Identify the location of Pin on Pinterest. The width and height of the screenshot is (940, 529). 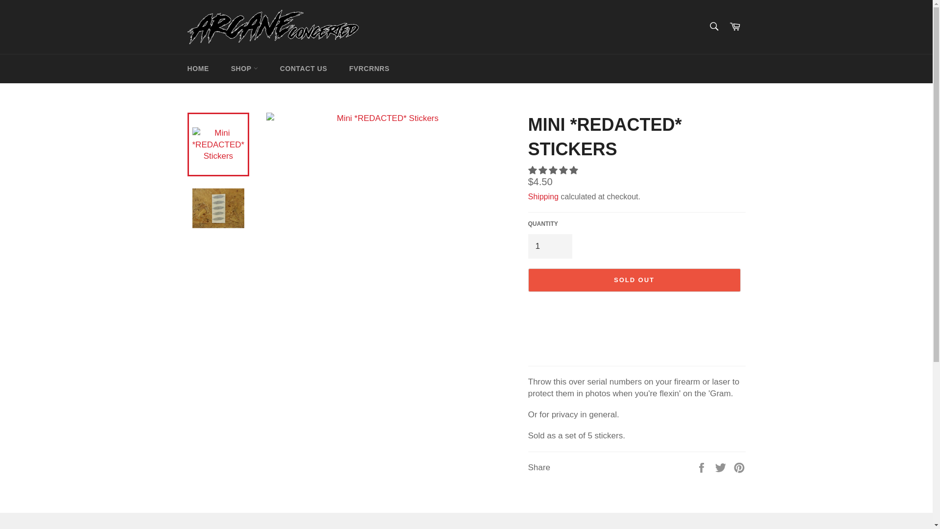
(739, 467).